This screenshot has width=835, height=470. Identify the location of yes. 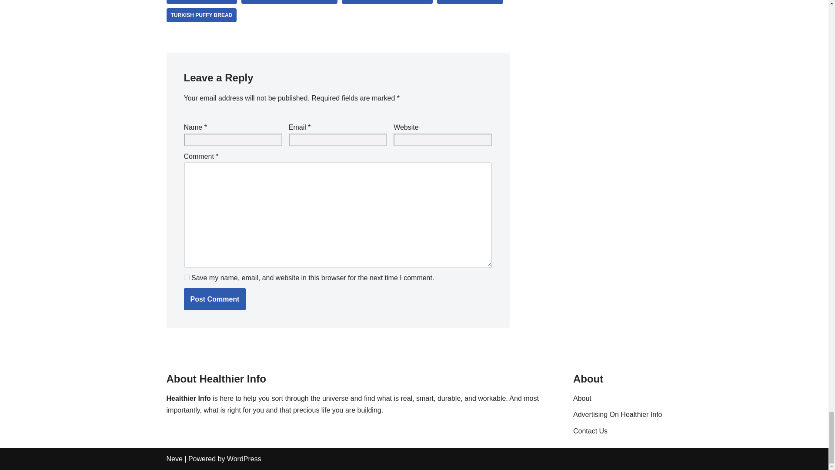
(186, 277).